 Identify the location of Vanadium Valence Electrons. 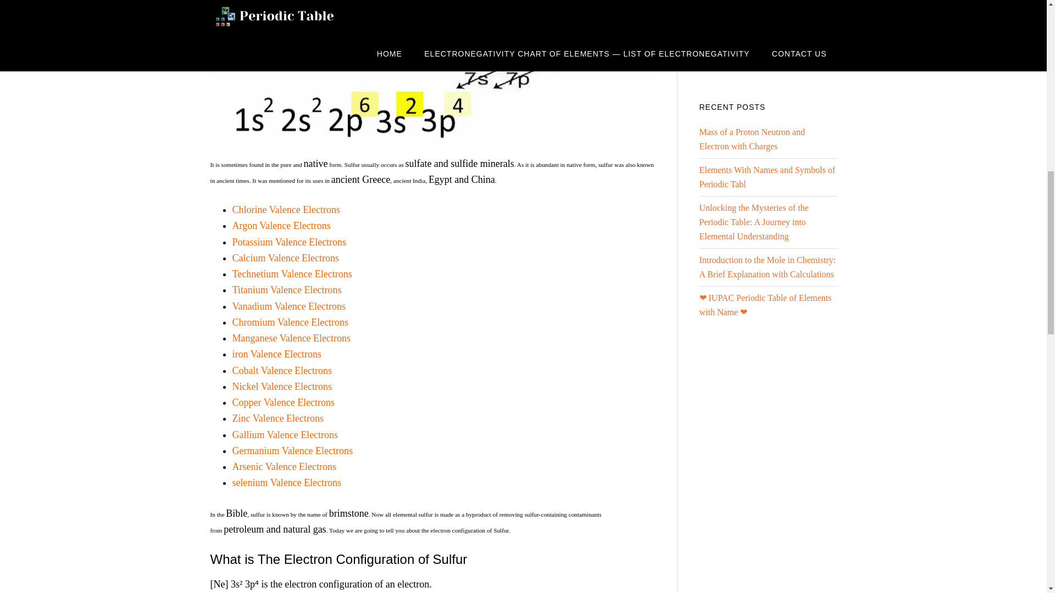
(289, 306).